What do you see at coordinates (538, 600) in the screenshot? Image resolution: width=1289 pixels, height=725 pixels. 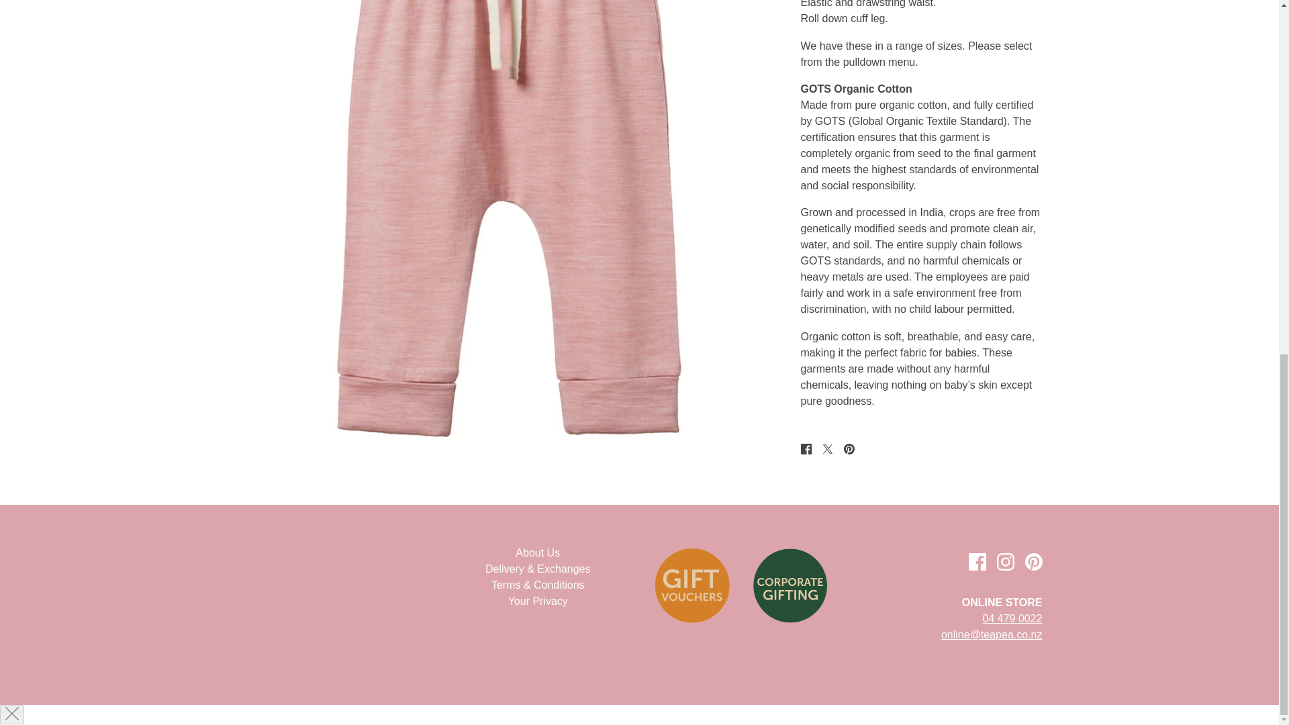 I see `Your Privacy` at bounding box center [538, 600].